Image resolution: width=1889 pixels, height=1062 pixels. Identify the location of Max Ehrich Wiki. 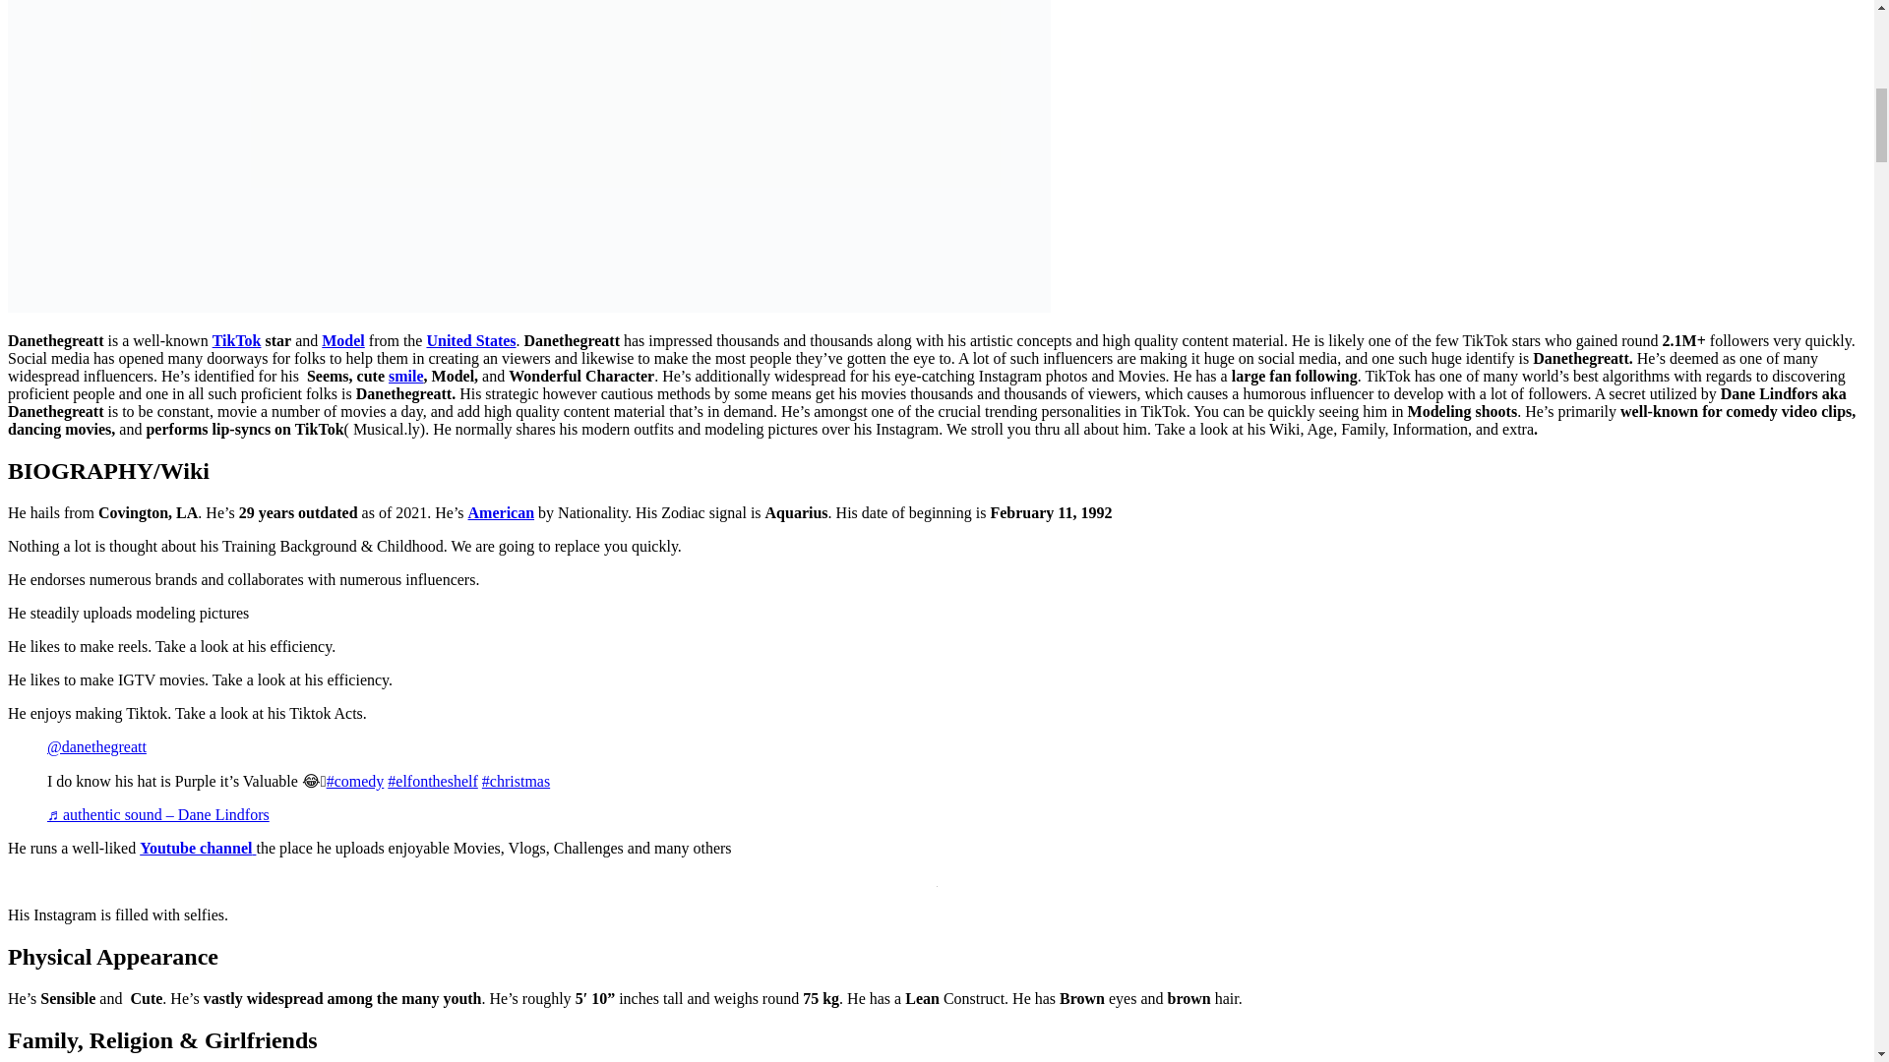
(470, 340).